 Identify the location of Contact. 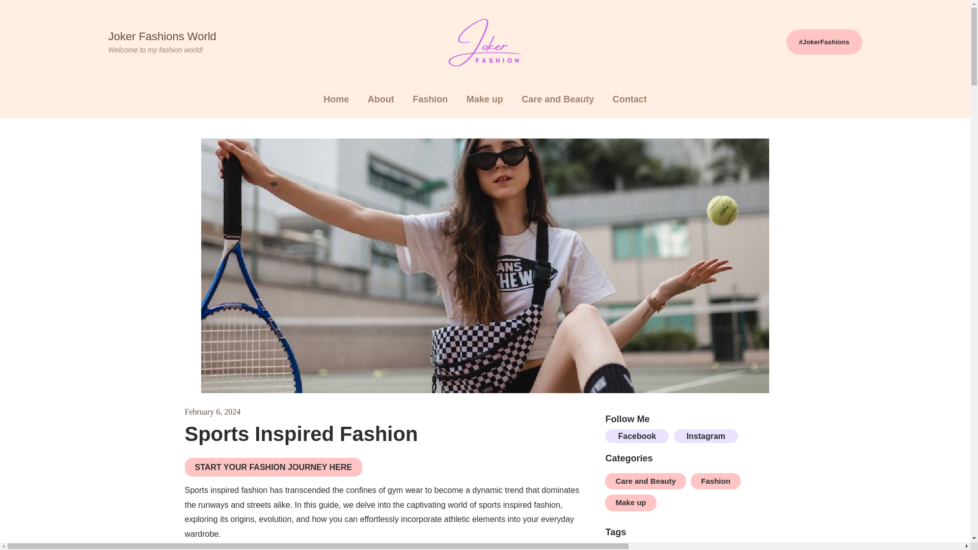
(630, 100).